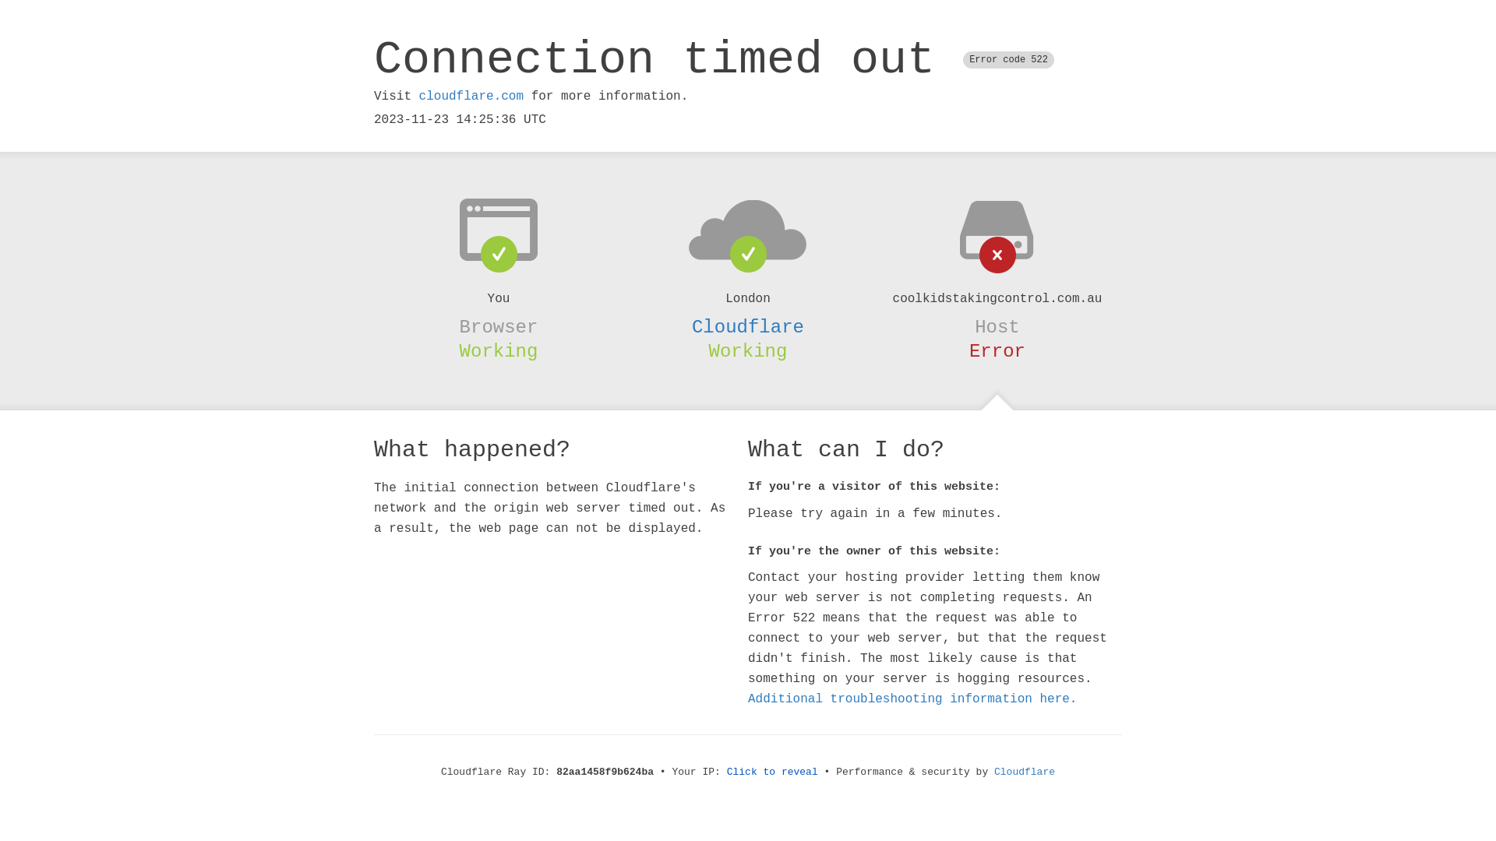  I want to click on Cloudflare, so click(748, 327).